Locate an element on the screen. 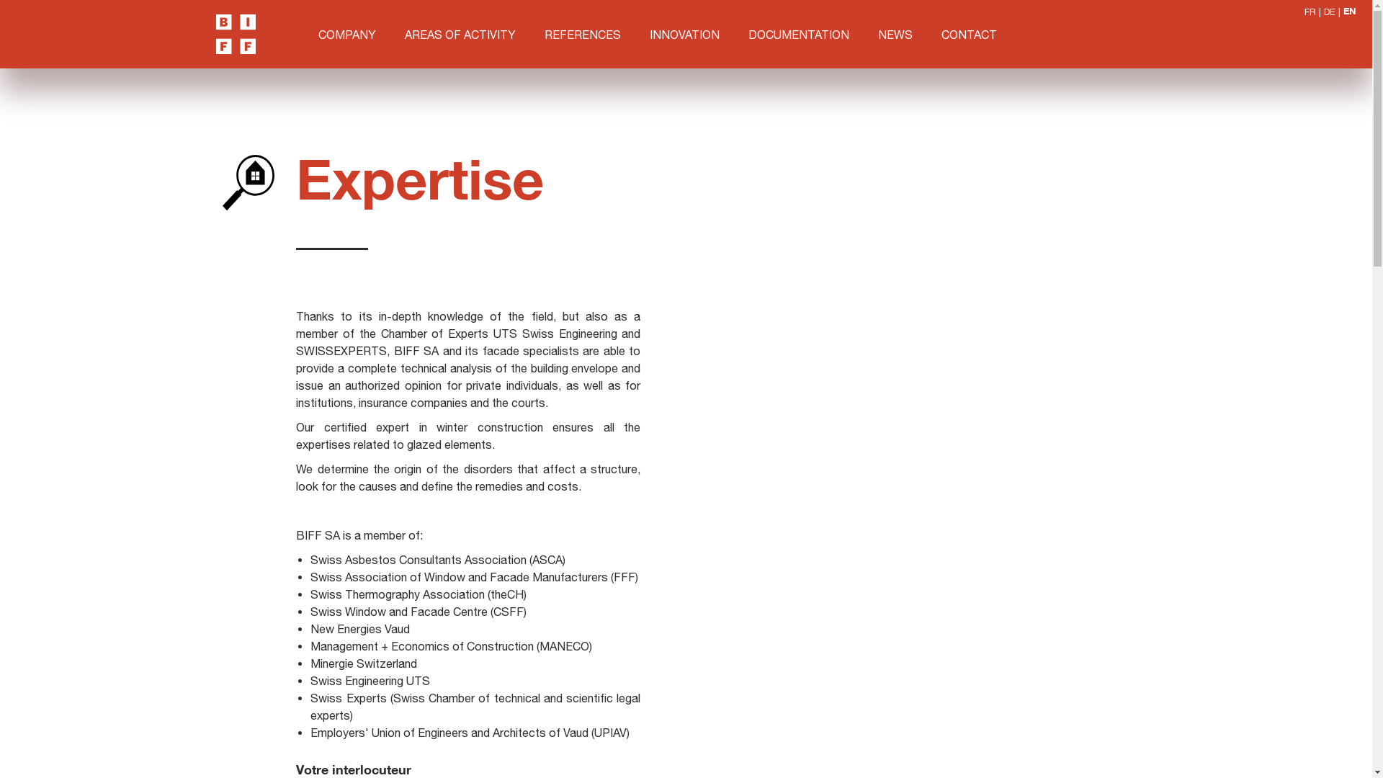 Image resolution: width=1383 pixels, height=778 pixels. FR is located at coordinates (1310, 12).